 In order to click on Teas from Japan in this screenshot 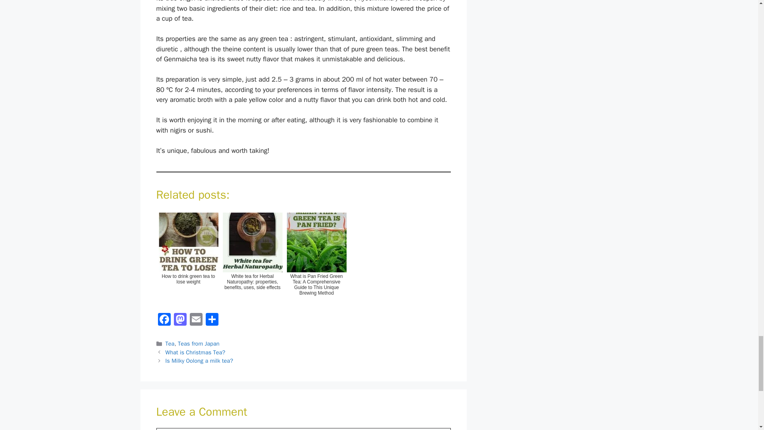, I will do `click(199, 343)`.